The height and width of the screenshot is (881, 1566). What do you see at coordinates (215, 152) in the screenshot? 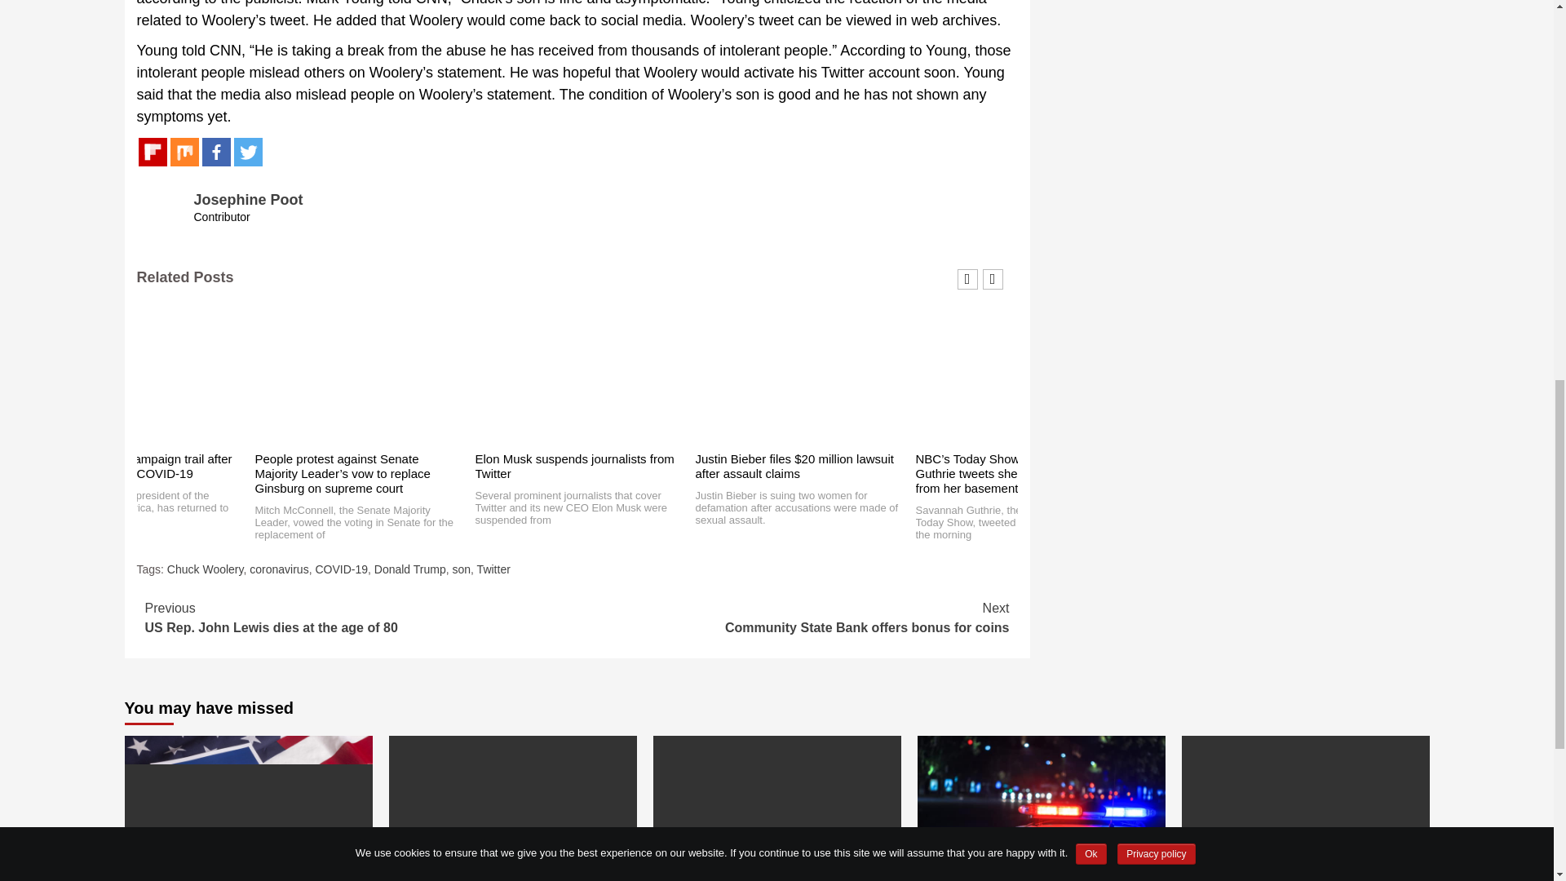
I see `Facebook` at bounding box center [215, 152].